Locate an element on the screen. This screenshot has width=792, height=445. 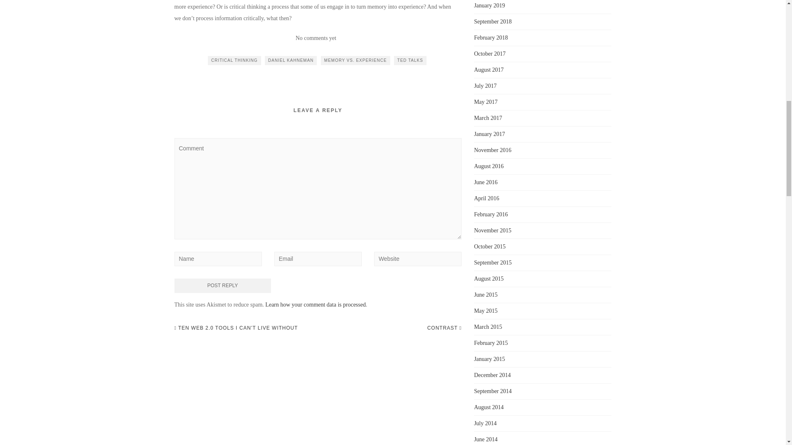
January 2019 is located at coordinates (489, 5).